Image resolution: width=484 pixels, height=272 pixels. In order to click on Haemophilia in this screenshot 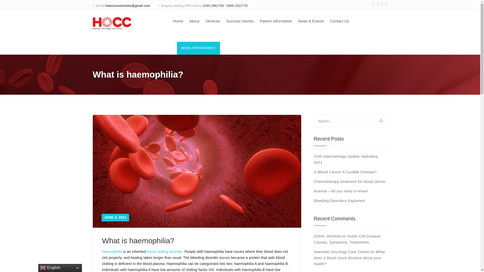, I will do `click(112, 251)`.